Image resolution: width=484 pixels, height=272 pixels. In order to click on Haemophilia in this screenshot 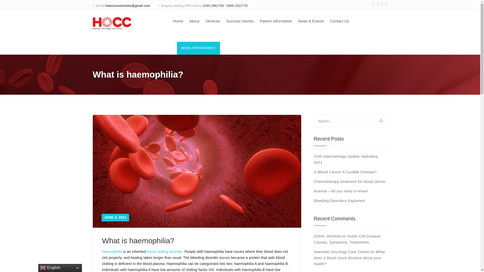, I will do `click(112, 251)`.